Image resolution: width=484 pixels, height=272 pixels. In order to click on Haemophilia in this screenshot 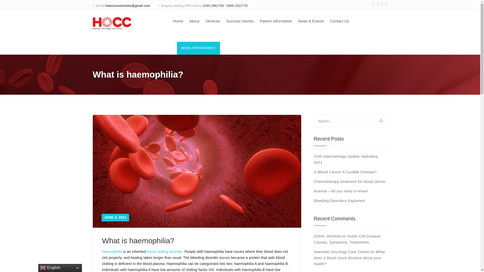, I will do `click(112, 251)`.